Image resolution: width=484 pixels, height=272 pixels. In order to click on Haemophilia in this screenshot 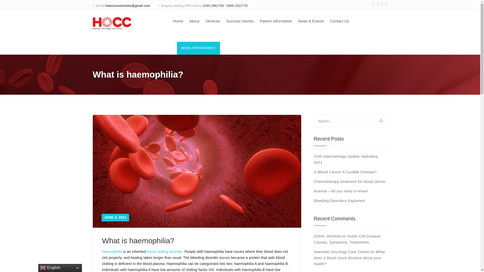, I will do `click(112, 251)`.